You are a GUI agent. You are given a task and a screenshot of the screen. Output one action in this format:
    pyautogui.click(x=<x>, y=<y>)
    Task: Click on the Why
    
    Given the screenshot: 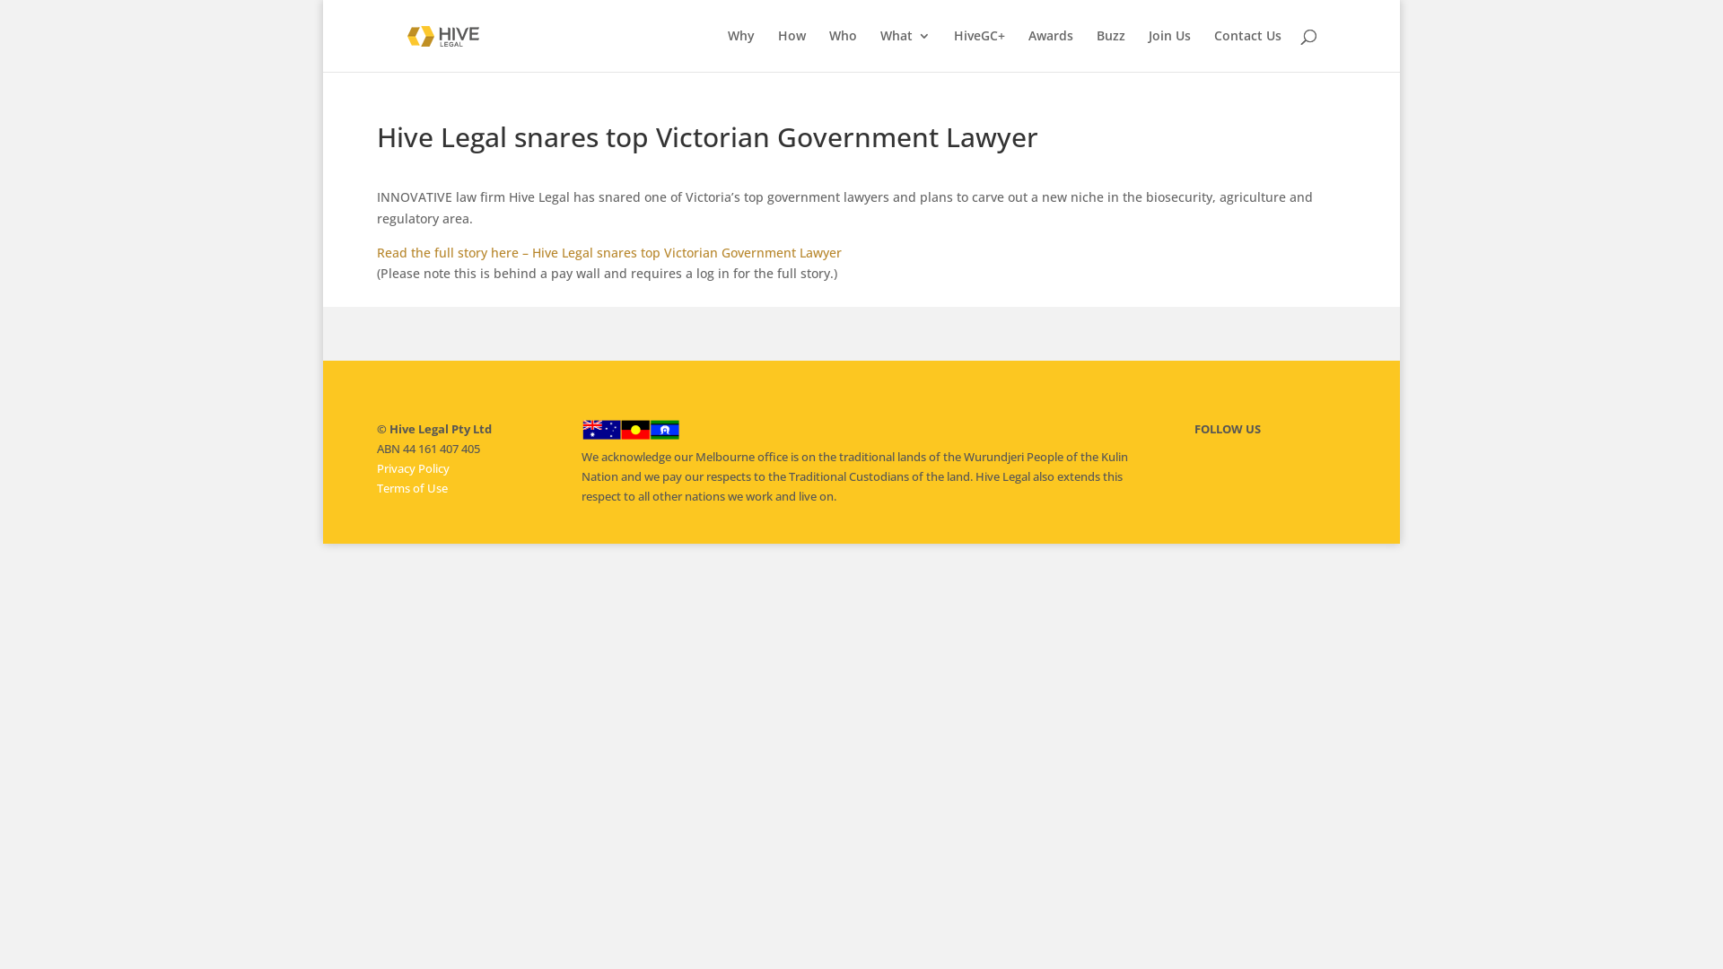 What is the action you would take?
    pyautogui.click(x=741, y=50)
    